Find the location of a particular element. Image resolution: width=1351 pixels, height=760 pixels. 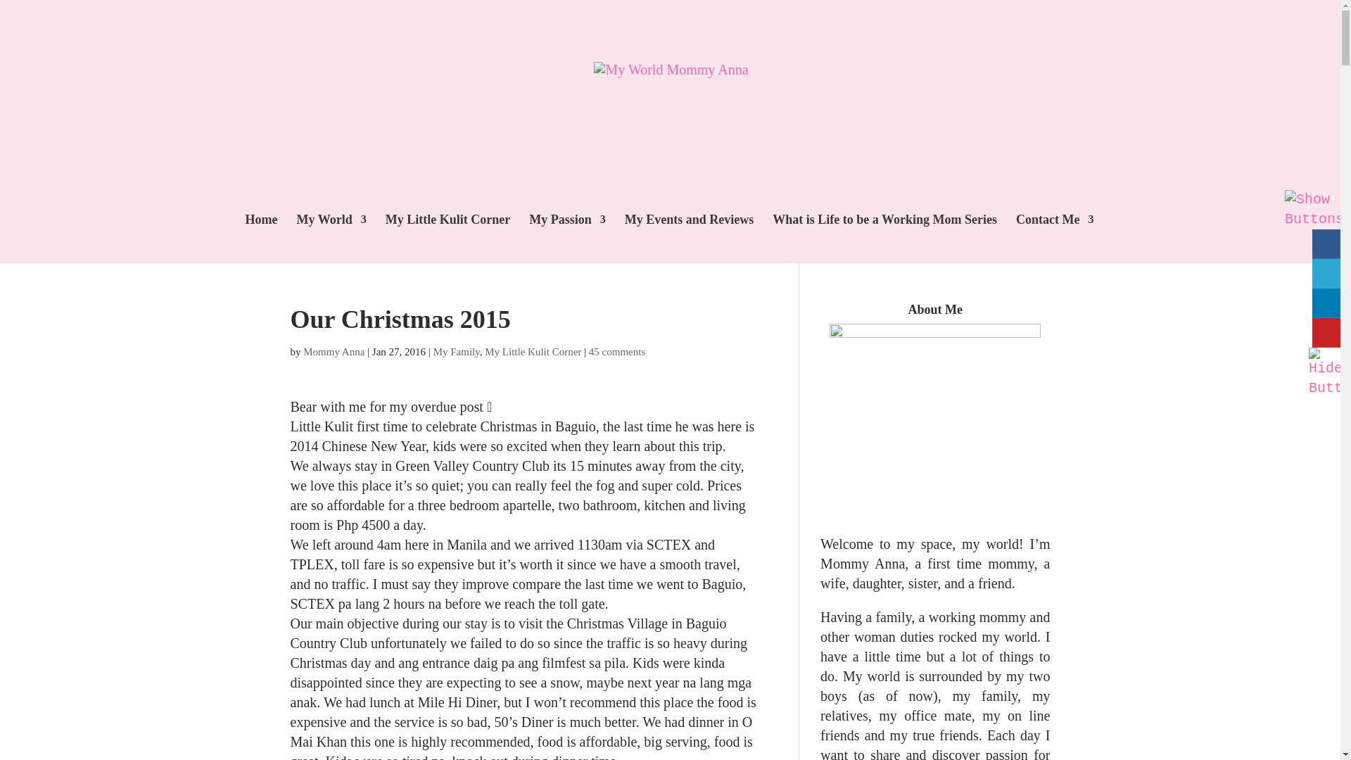

45 comments is located at coordinates (617, 352).